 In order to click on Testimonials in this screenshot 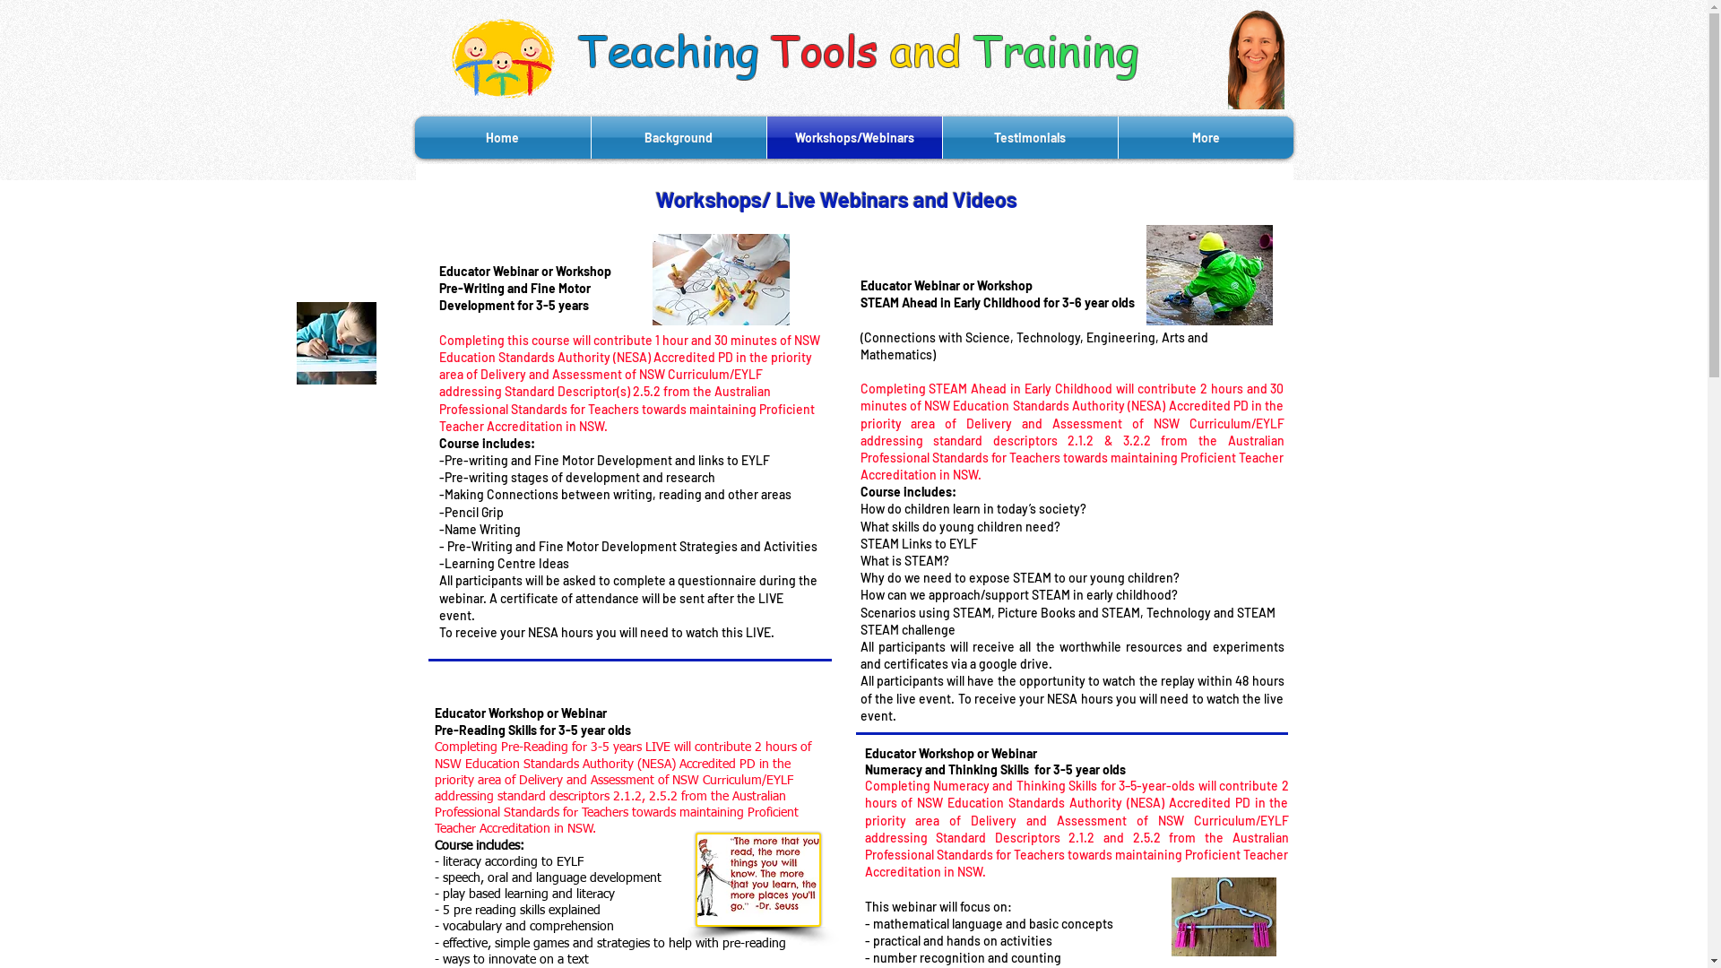, I will do `click(1031, 138)`.